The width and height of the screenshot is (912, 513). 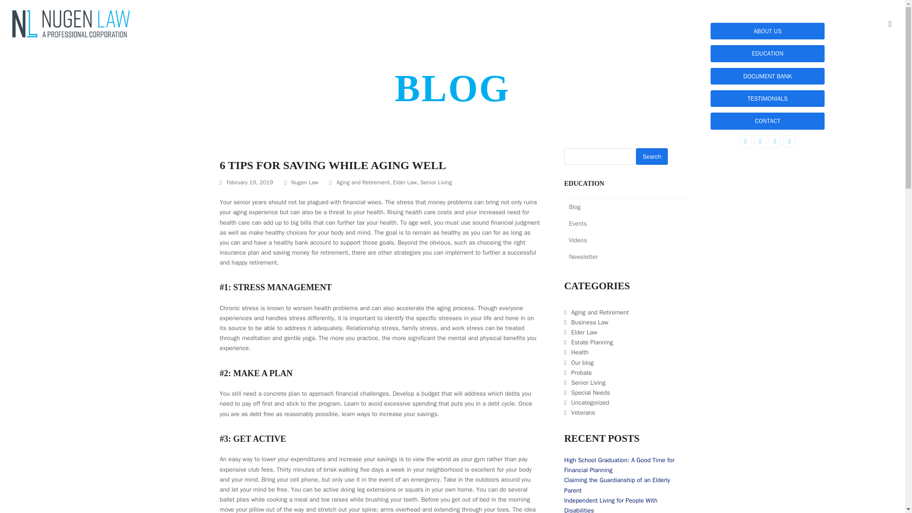 I want to click on Senior Living, so click(x=436, y=182).